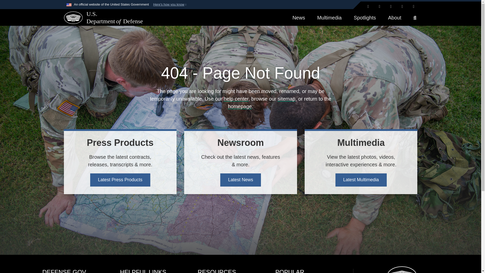 This screenshot has height=273, width=485. Describe the element at coordinates (402, 7) in the screenshot. I see `LinkedIn` at that location.